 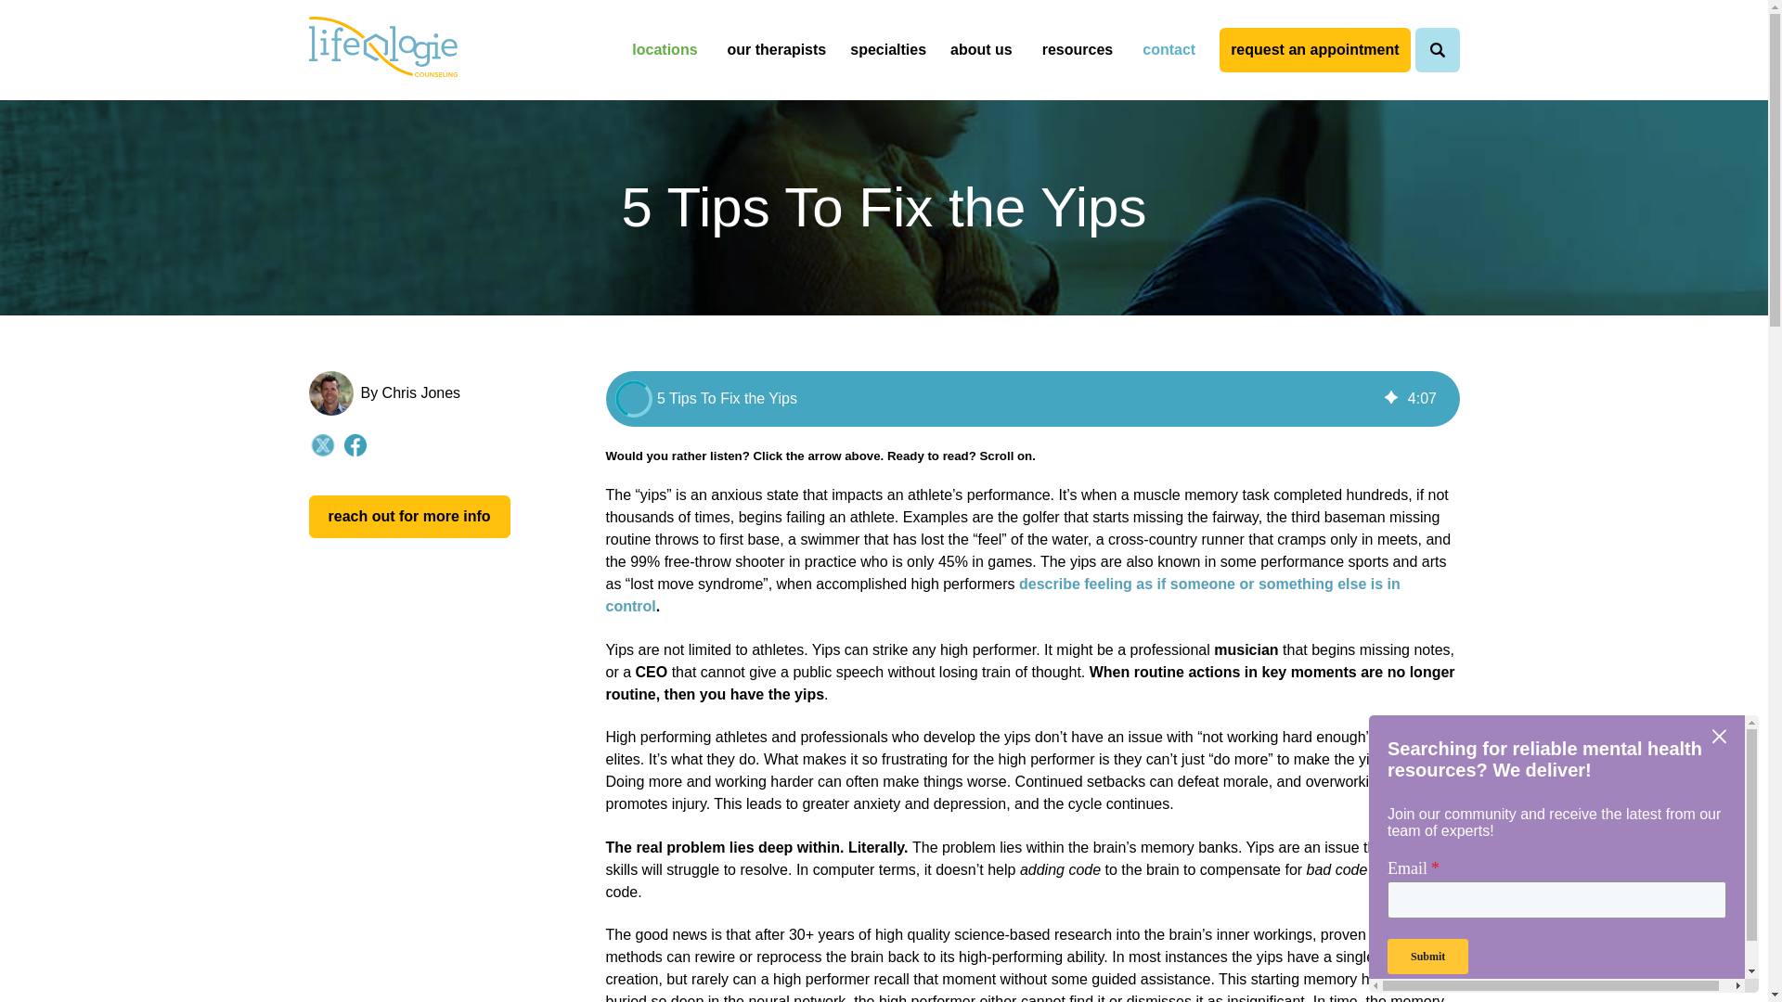 I want to click on request an appointment, so click(x=1314, y=50).